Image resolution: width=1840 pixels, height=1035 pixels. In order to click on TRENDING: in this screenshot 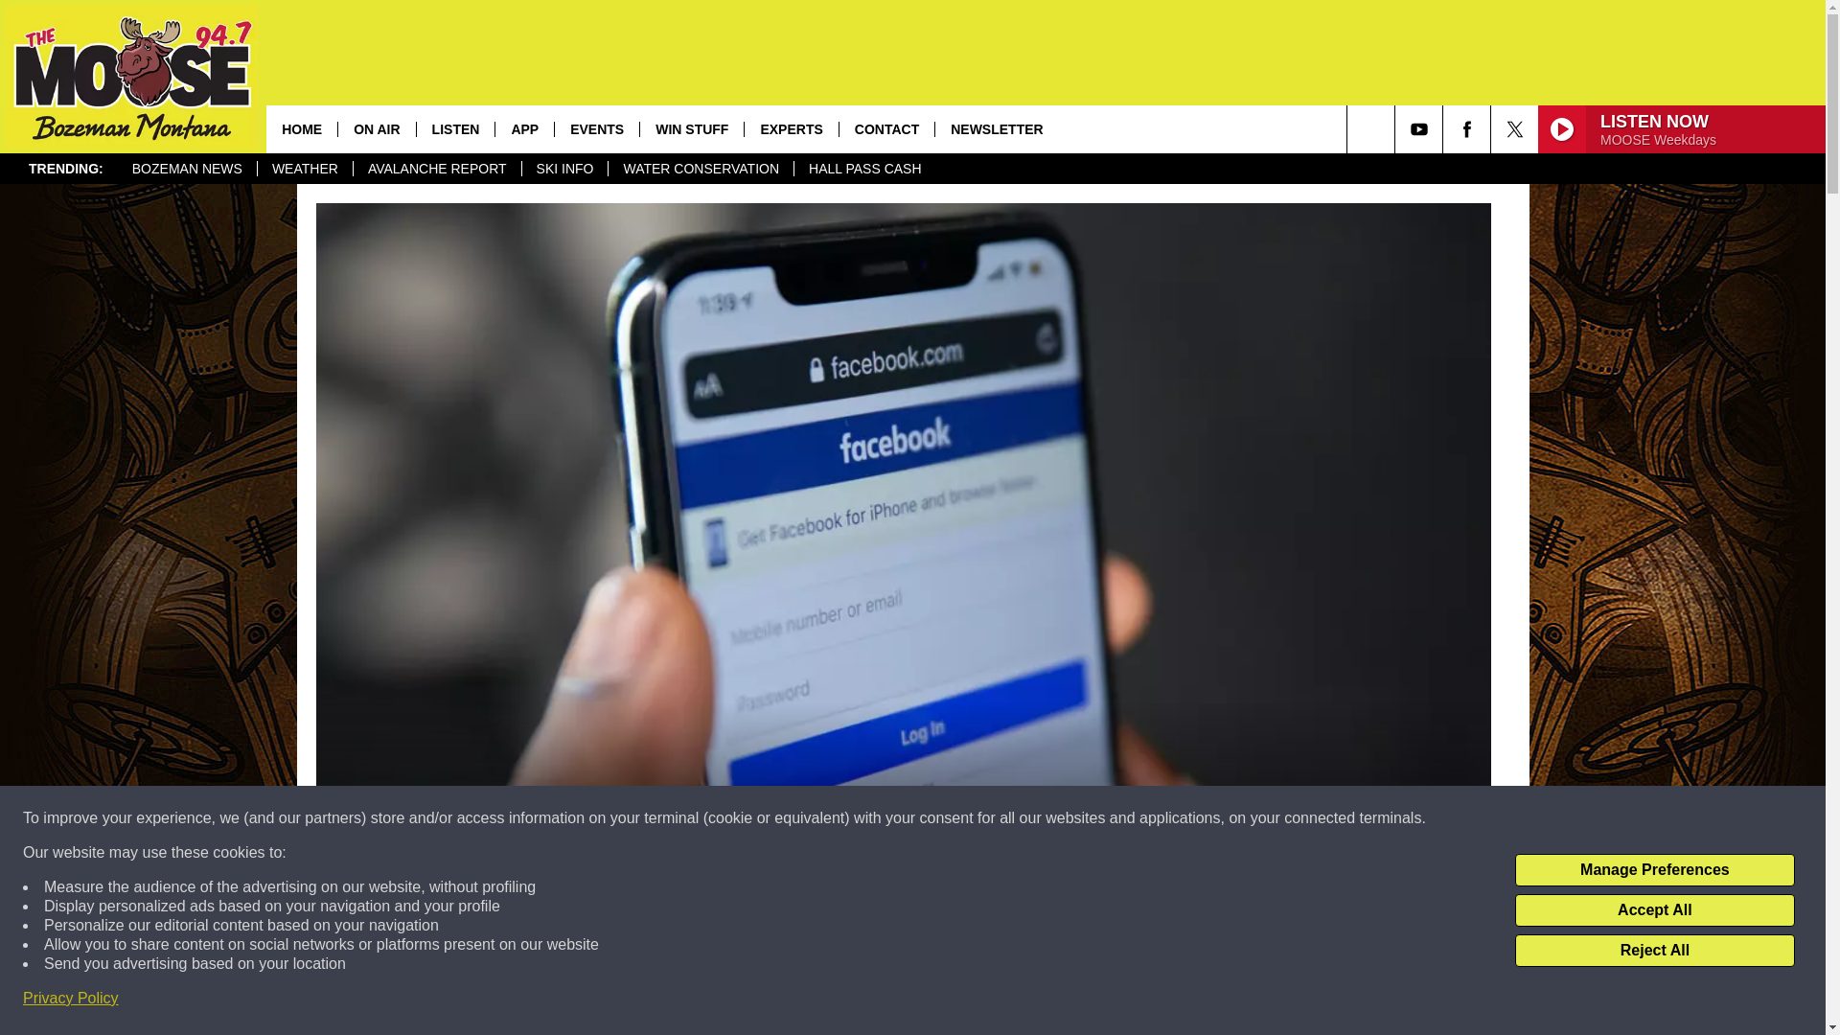, I will do `click(65, 169)`.